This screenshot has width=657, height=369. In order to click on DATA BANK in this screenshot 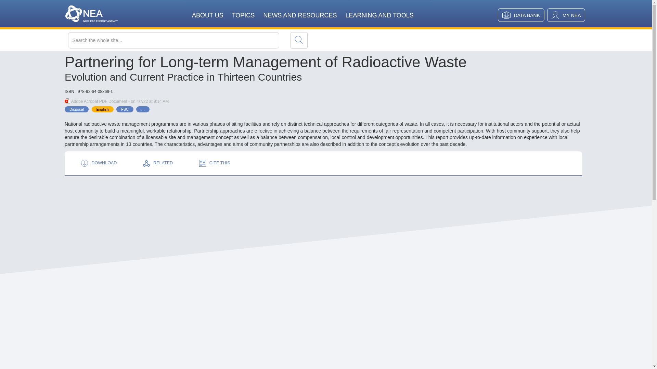, I will do `click(521, 15)`.